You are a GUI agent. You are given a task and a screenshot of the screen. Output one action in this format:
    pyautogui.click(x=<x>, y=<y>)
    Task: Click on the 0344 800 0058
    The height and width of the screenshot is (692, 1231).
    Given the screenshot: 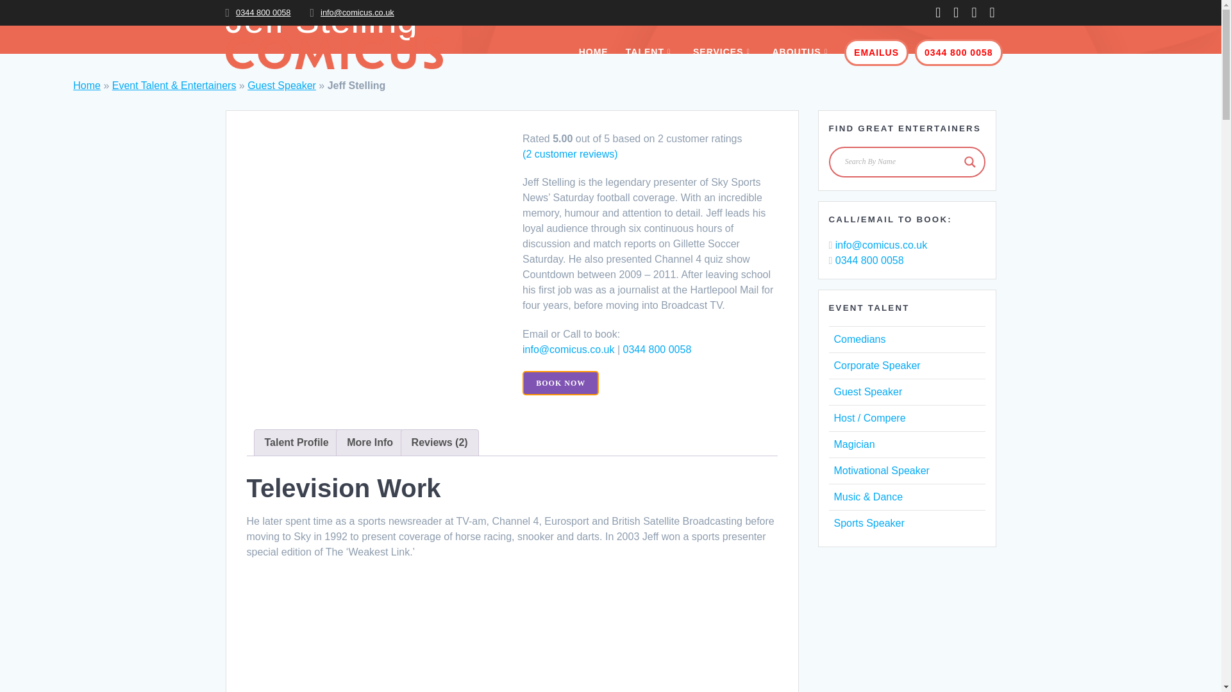 What is the action you would take?
    pyautogui.click(x=263, y=12)
    